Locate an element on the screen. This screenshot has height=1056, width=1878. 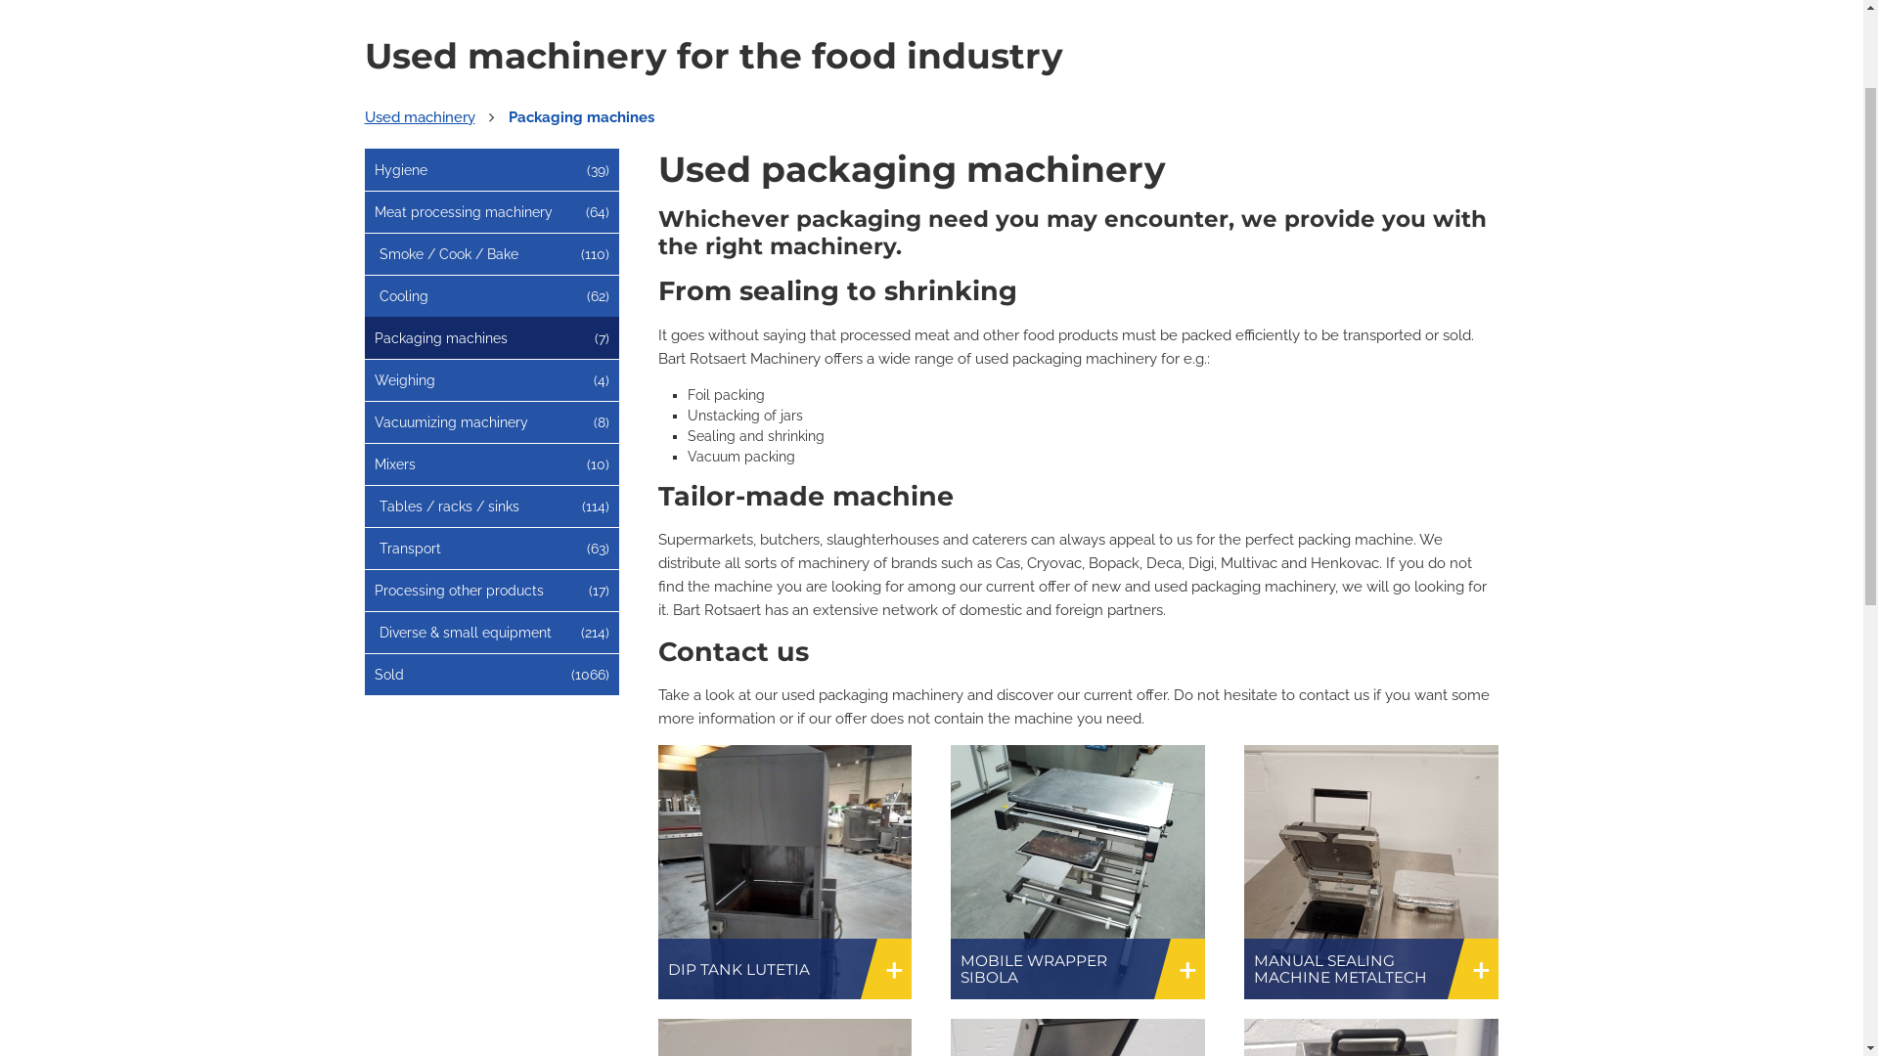
Register is located at coordinates (1056, 20).